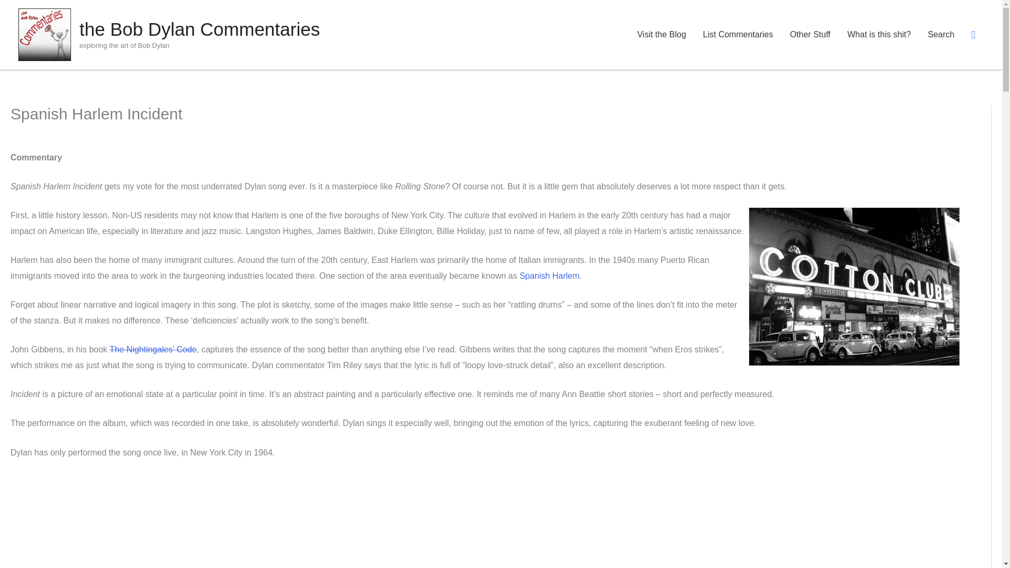  Describe the element at coordinates (738, 24) in the screenshot. I see `List Commentaries` at that location.